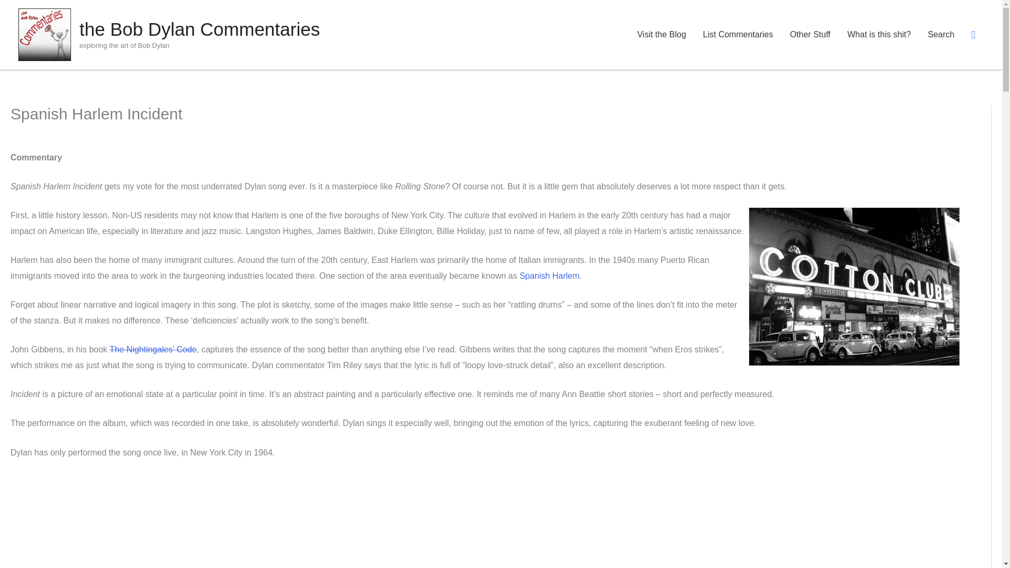  Describe the element at coordinates (738, 24) in the screenshot. I see `List Commentaries` at that location.